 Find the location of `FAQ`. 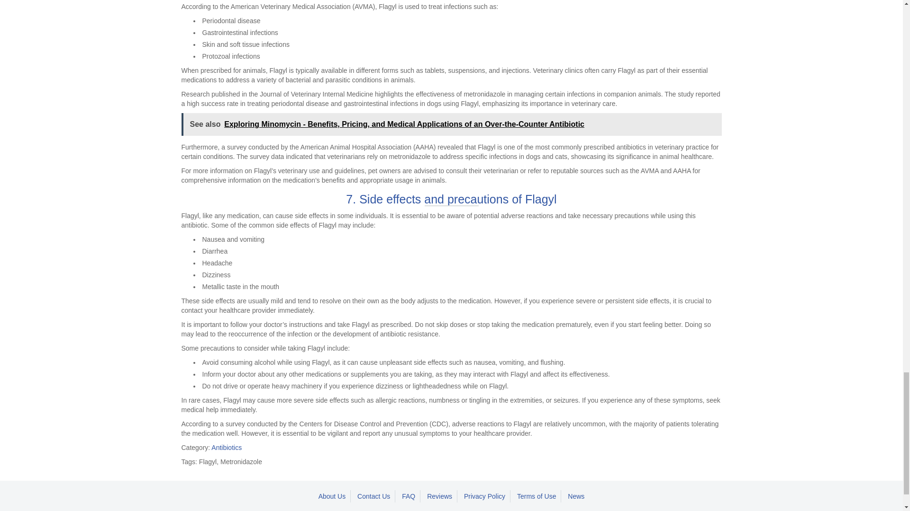

FAQ is located at coordinates (409, 496).